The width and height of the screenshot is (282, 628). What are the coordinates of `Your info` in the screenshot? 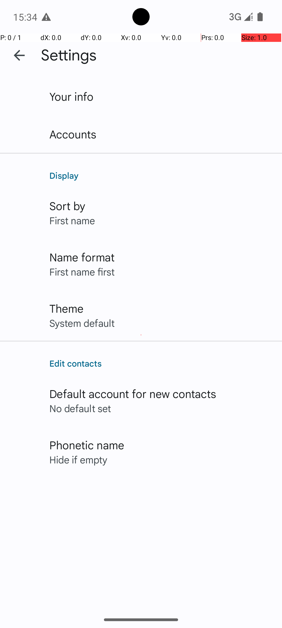 It's located at (72, 96).